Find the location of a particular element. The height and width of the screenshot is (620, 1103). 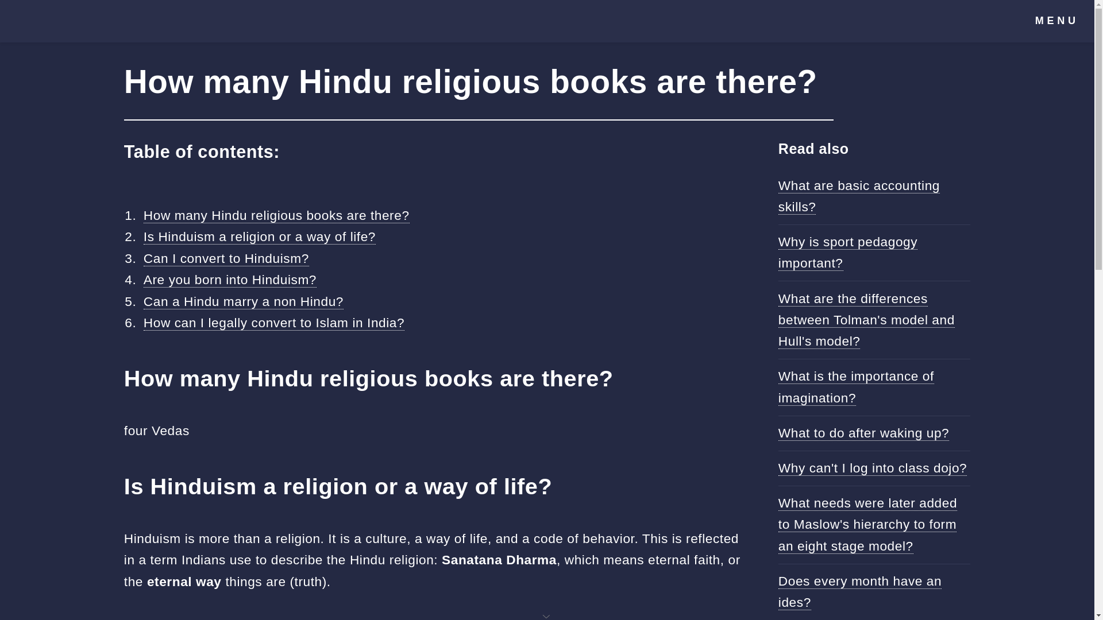

What is the importance of imagination? is located at coordinates (856, 387).